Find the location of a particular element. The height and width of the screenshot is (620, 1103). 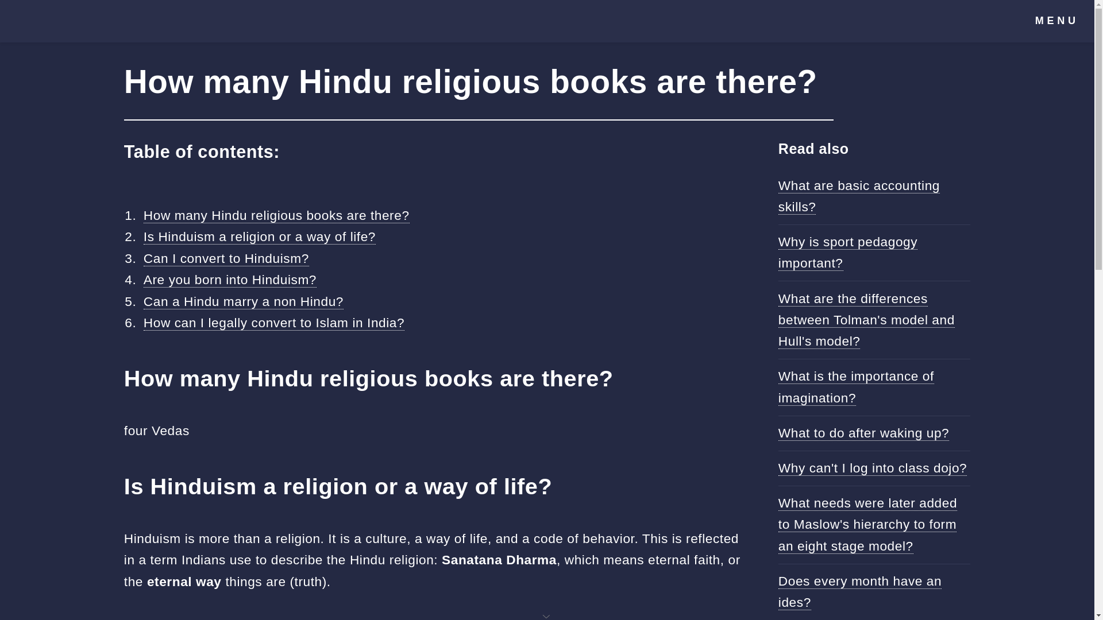

What is the importance of imagination? is located at coordinates (856, 387).